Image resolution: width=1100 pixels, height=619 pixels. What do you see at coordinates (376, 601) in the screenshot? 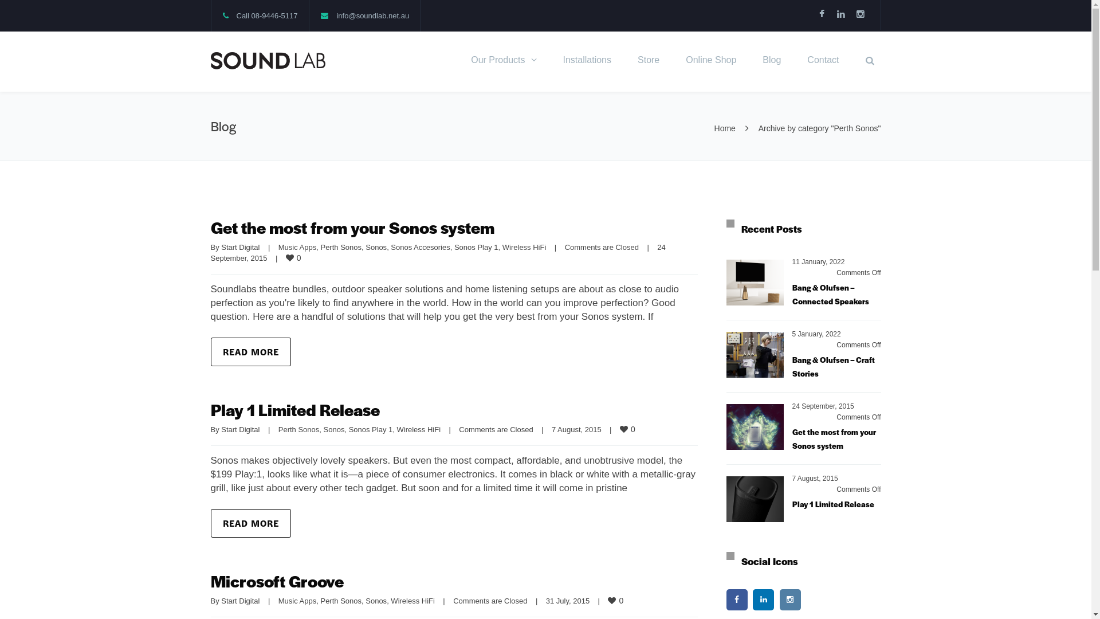
I see `Sonos` at bounding box center [376, 601].